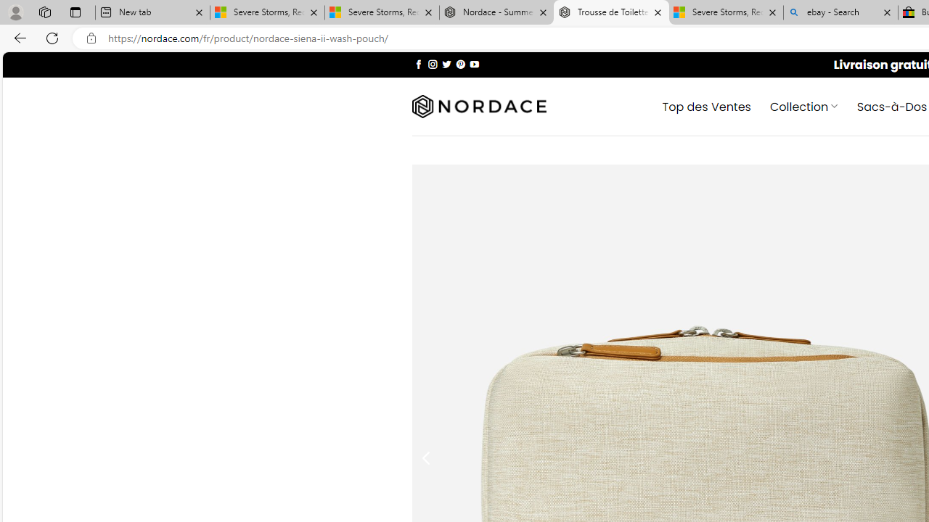 This screenshot has width=929, height=522. Describe the element at coordinates (706, 106) in the screenshot. I see `  Top des Ventes` at that location.